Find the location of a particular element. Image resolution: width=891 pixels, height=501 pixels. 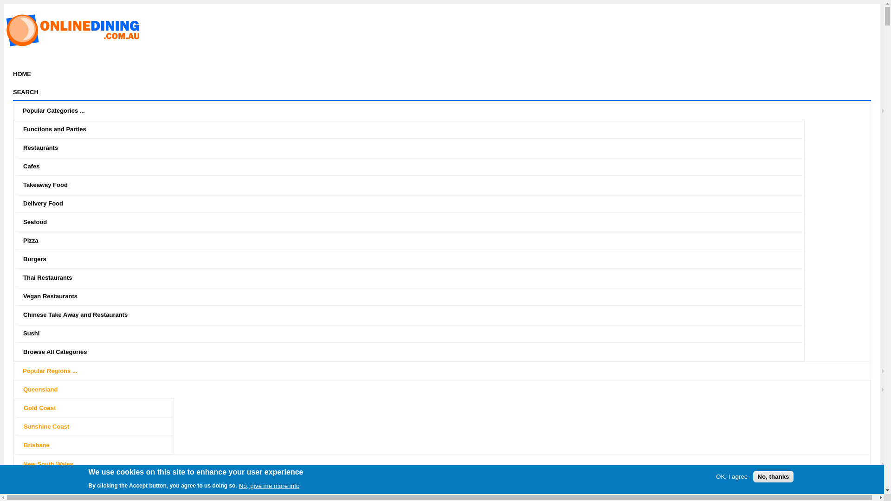

Cafes is located at coordinates (419, 166).